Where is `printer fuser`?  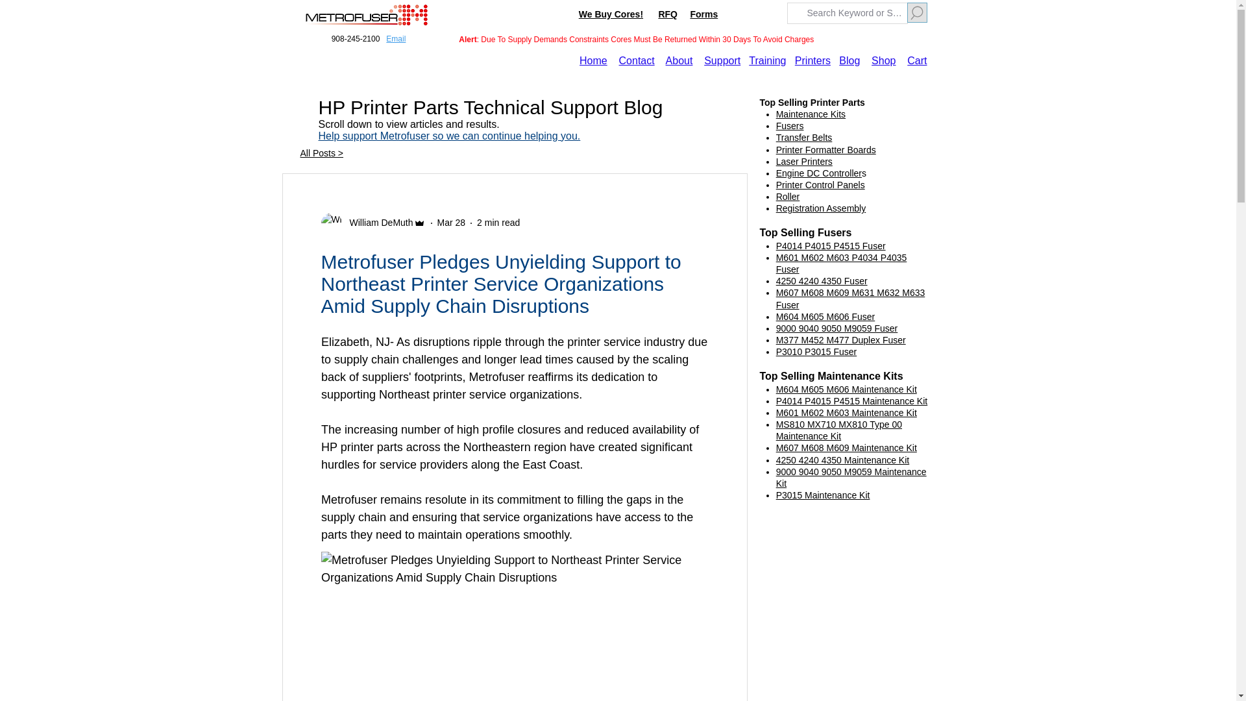
printer fuser is located at coordinates (365, 16).